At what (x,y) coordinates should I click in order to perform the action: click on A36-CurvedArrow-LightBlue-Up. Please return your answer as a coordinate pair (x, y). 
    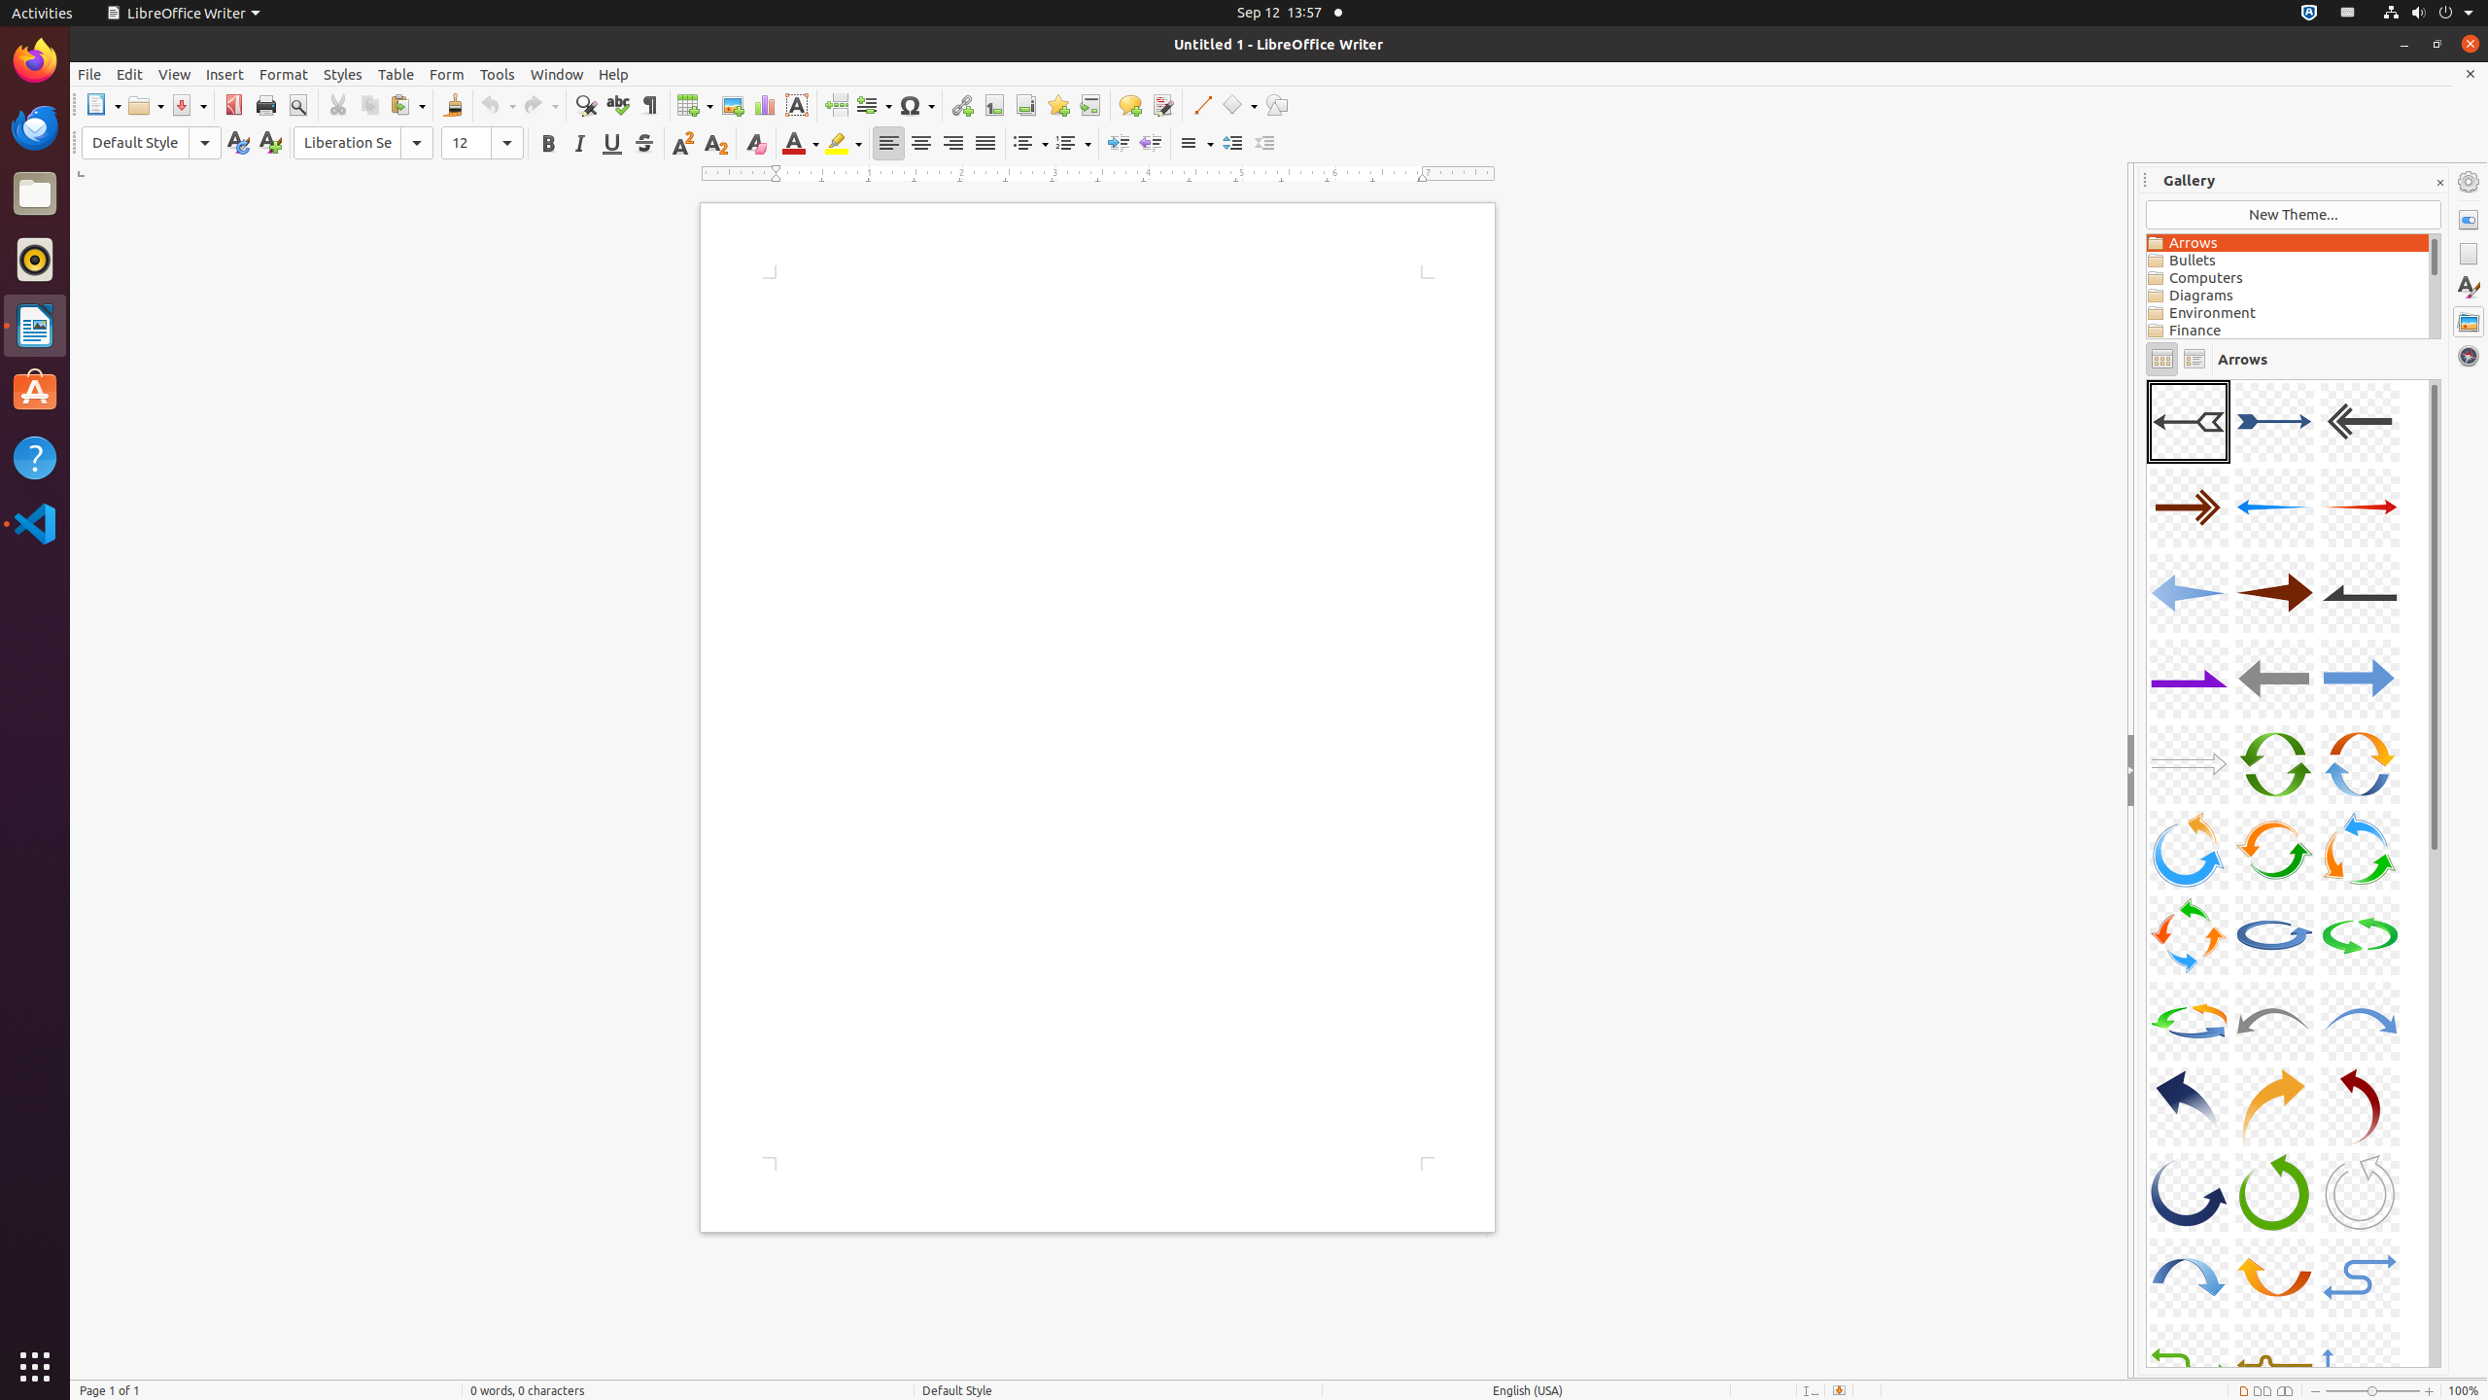
    Looking at the image, I should click on (2147, 379).